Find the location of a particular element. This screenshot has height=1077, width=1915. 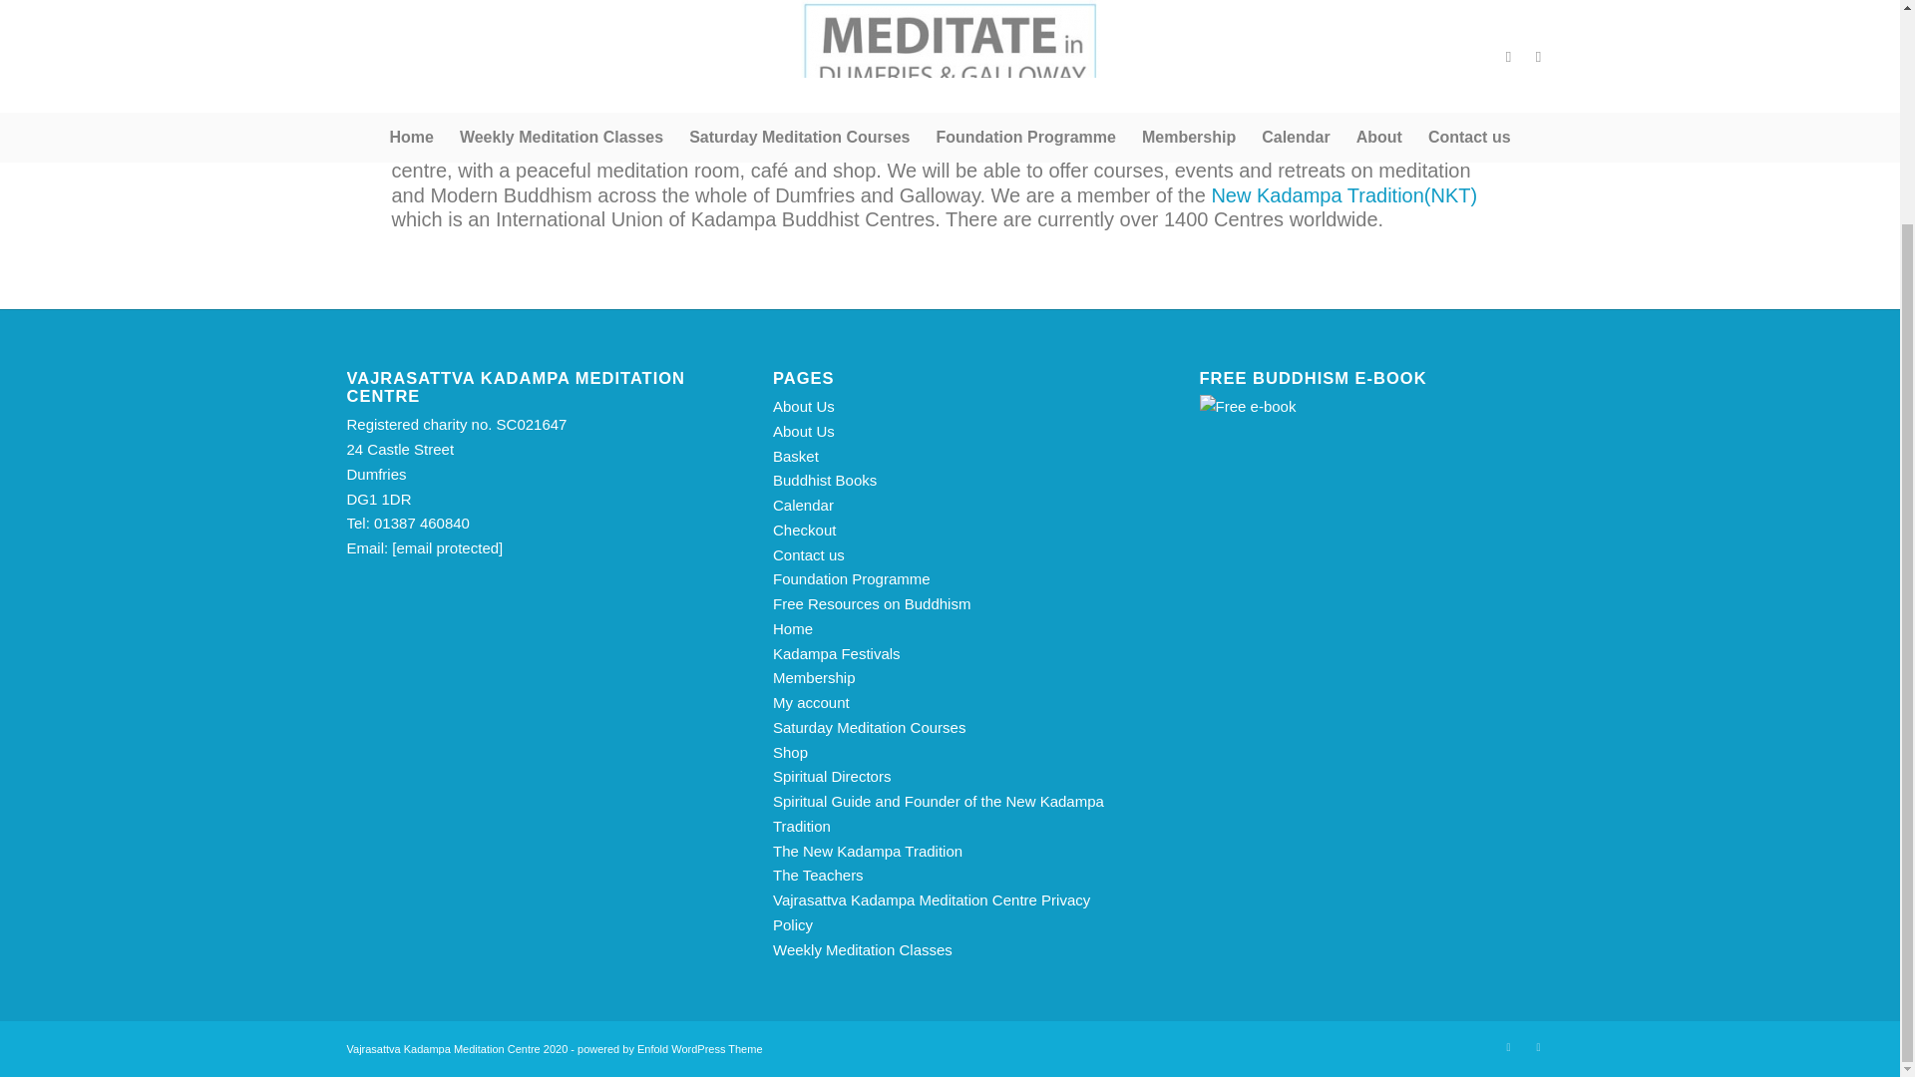

About Us is located at coordinates (804, 431).